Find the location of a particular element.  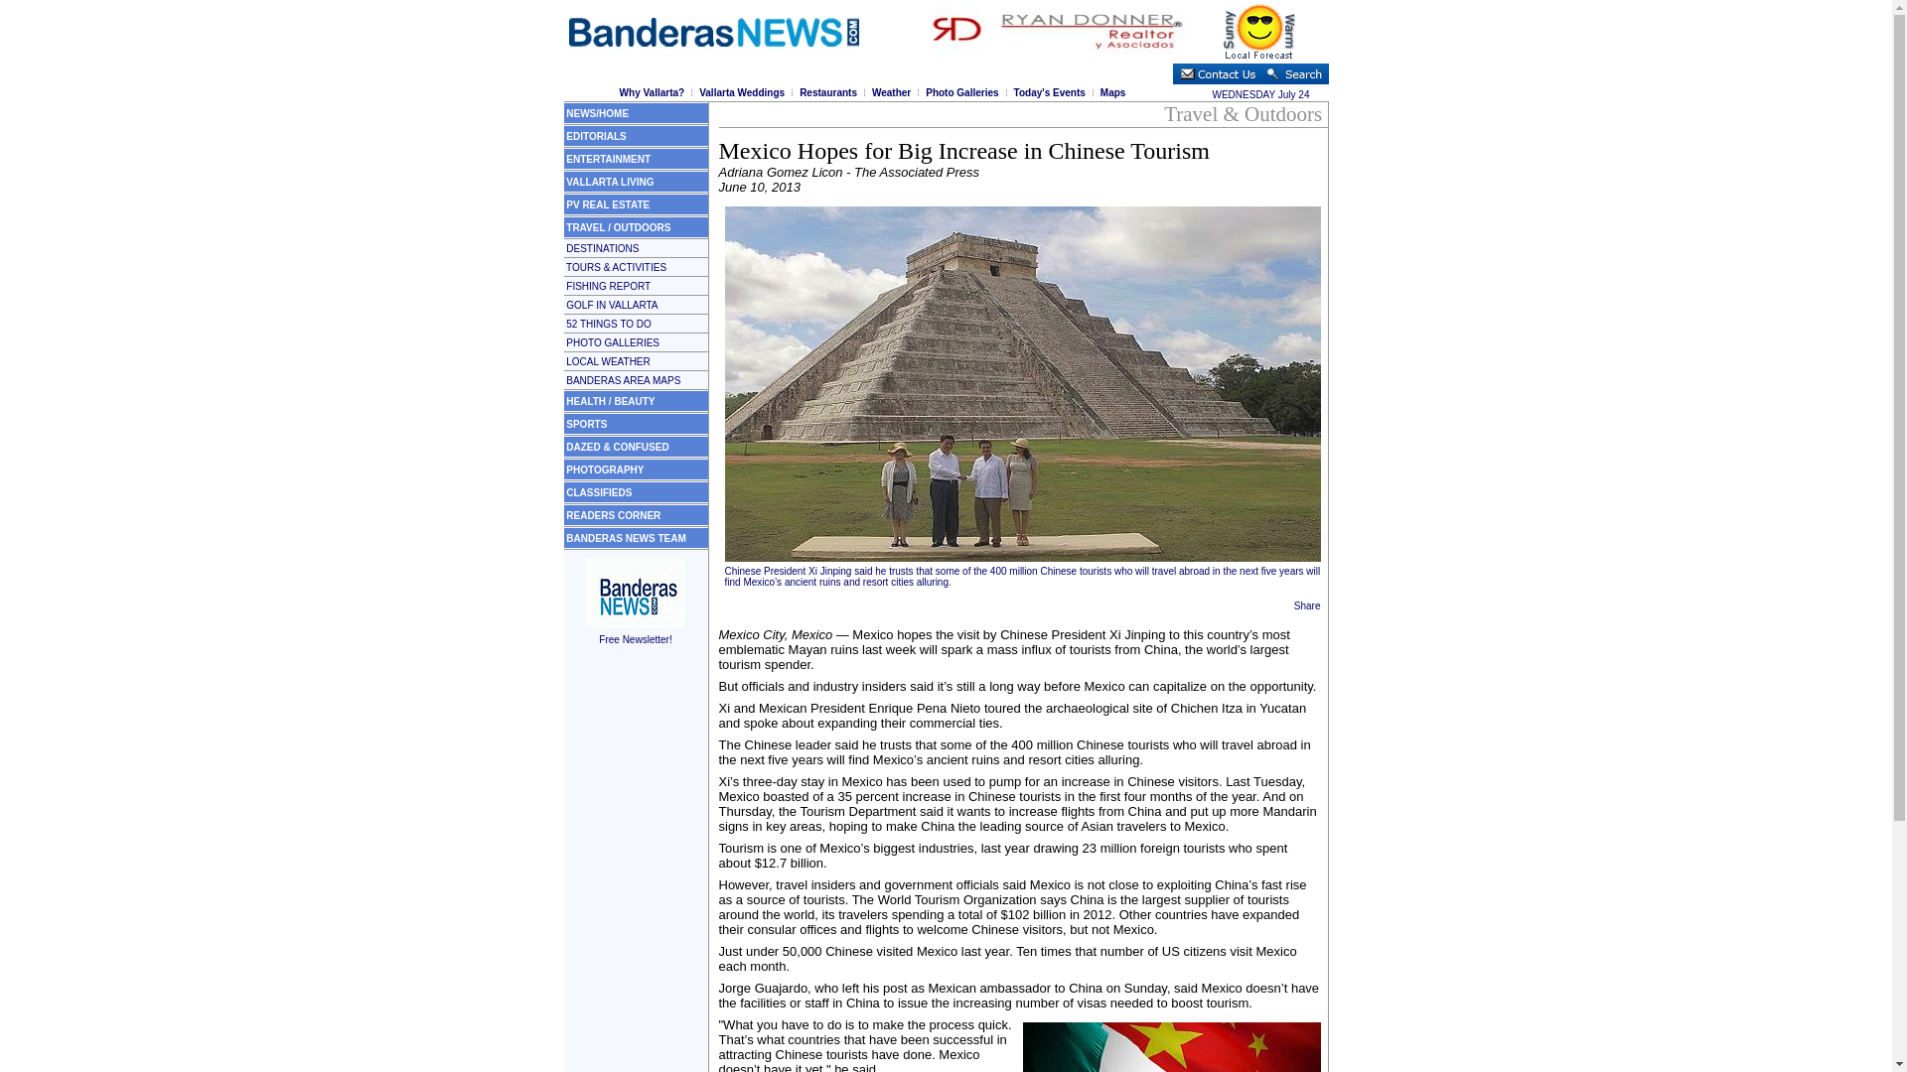

LOCAL WEATHER is located at coordinates (608, 360).